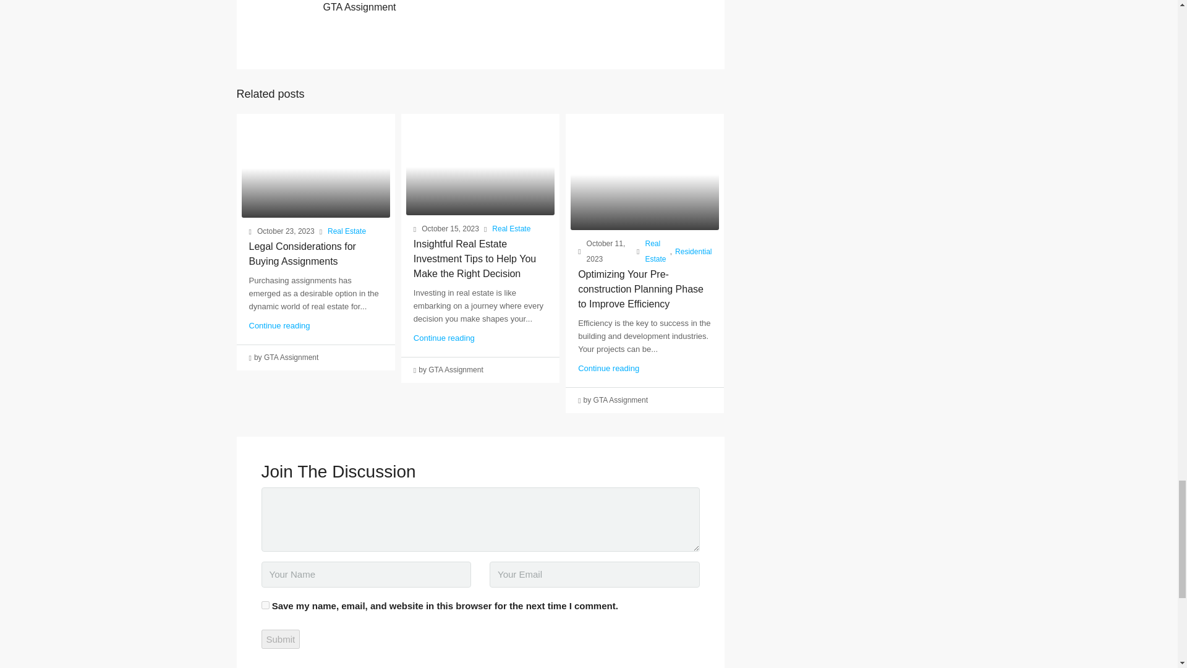 This screenshot has width=1187, height=668. I want to click on yes, so click(265, 605).